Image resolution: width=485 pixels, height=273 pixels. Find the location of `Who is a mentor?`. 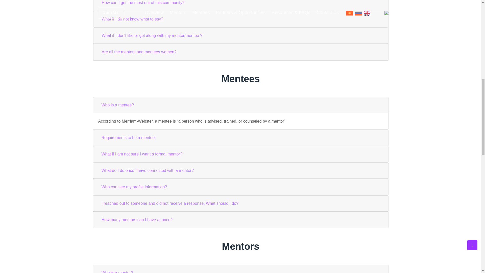

Who is a mentor? is located at coordinates (117, 270).